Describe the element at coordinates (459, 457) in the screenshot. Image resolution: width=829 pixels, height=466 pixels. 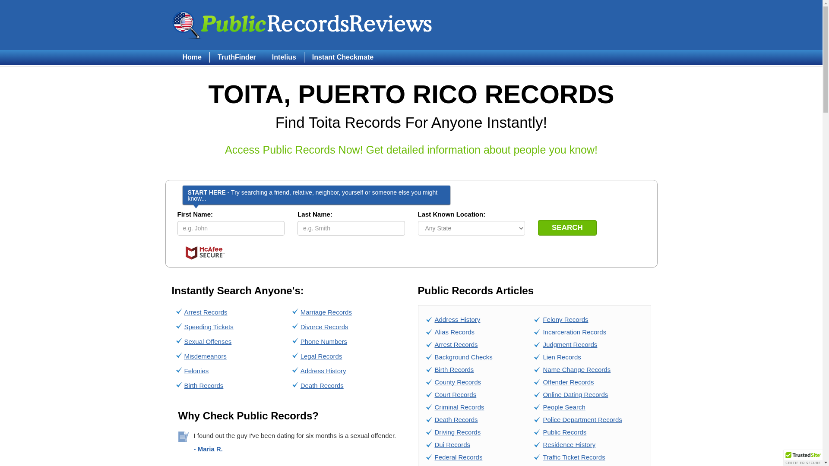
I see `Federal Records` at that location.